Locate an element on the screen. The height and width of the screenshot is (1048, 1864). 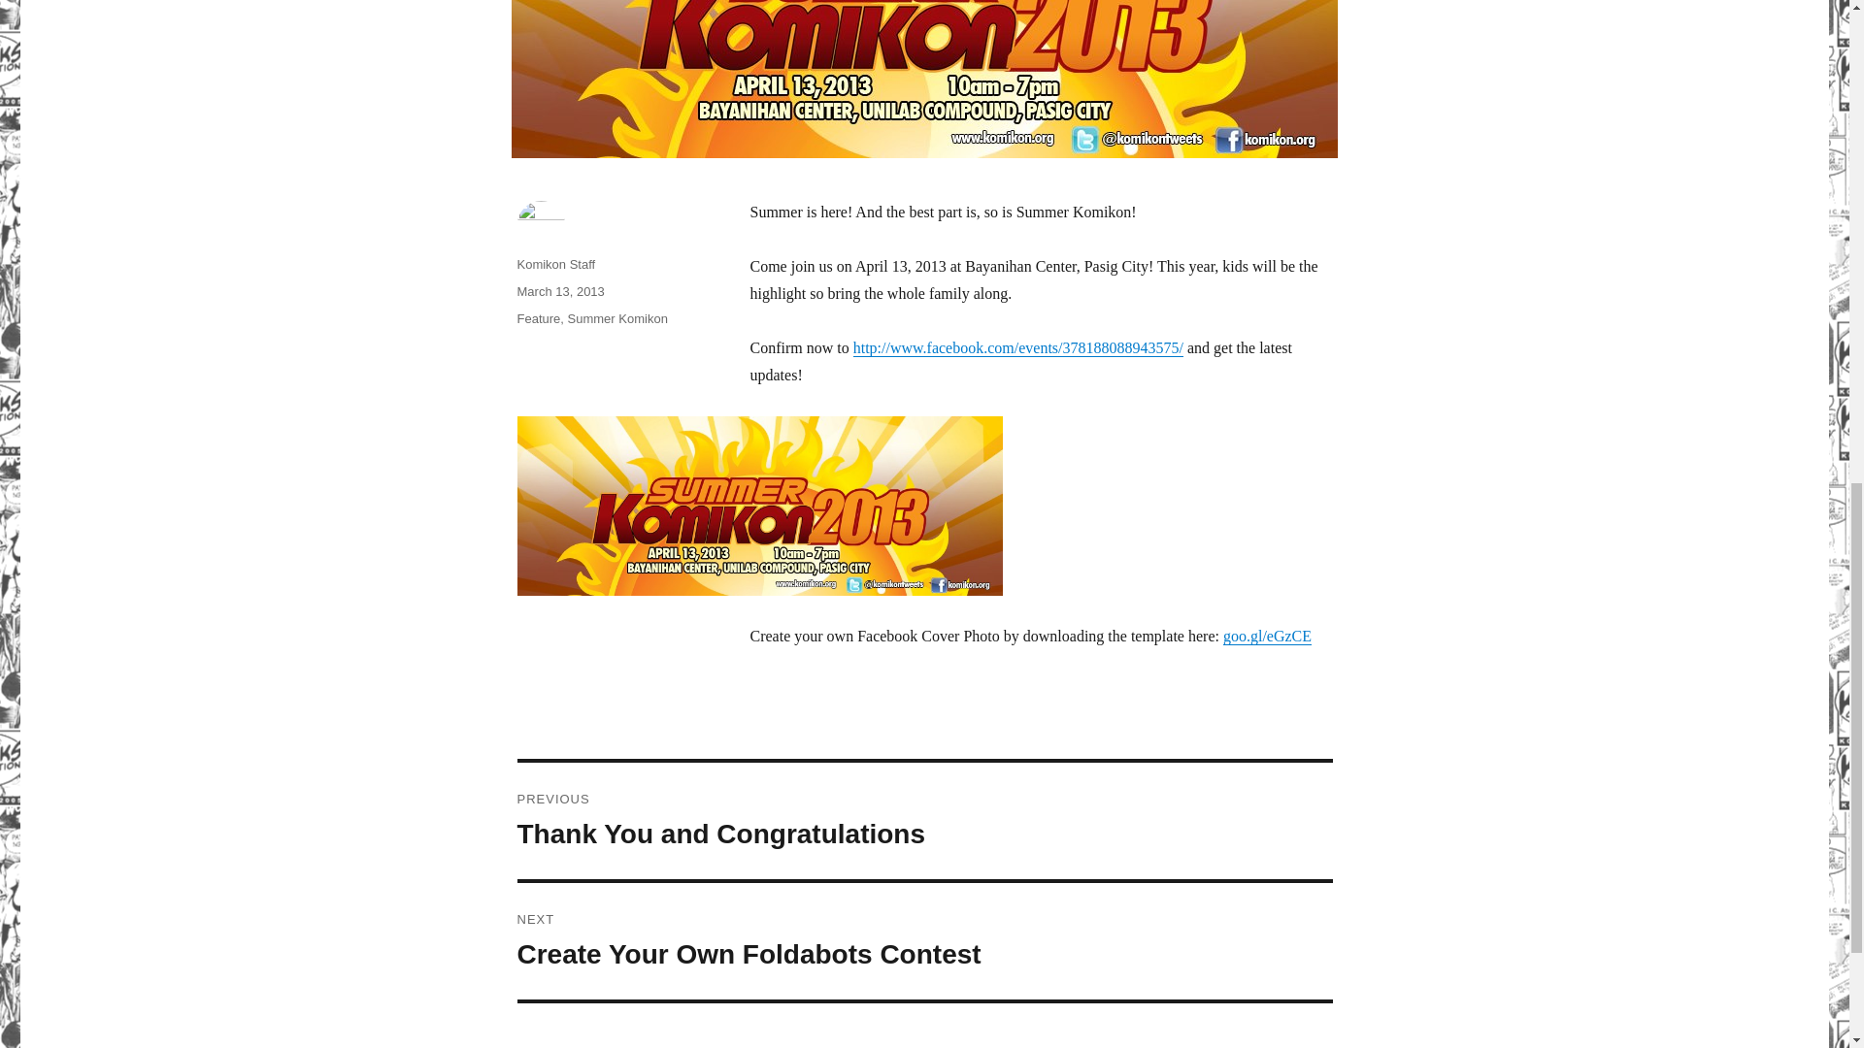
Summer Komikon 2013 Official Banner is located at coordinates (559, 291).